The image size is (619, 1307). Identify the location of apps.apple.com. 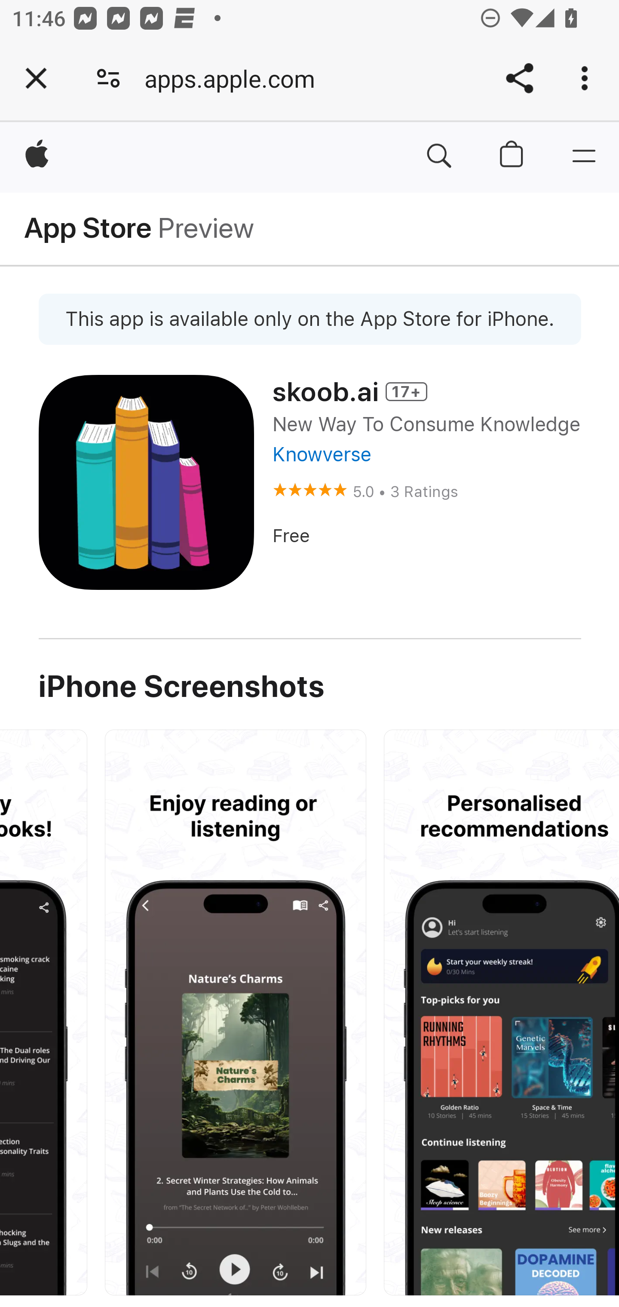
(236, 78).